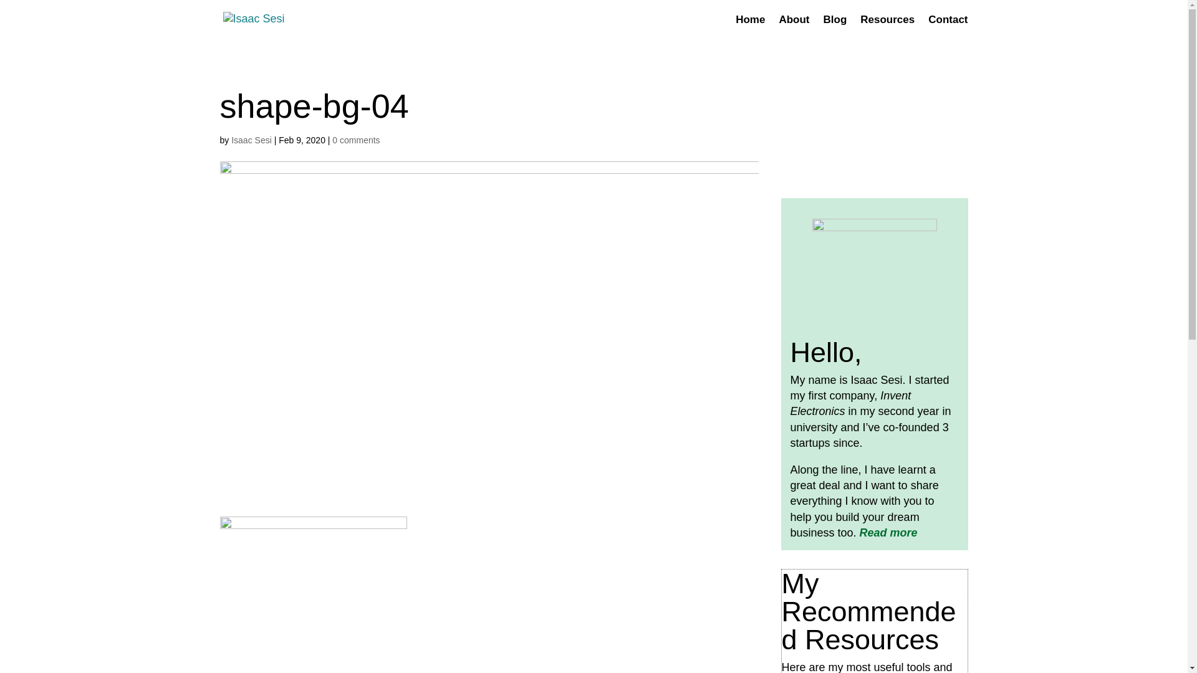 The image size is (1197, 673). I want to click on Home, so click(750, 27).